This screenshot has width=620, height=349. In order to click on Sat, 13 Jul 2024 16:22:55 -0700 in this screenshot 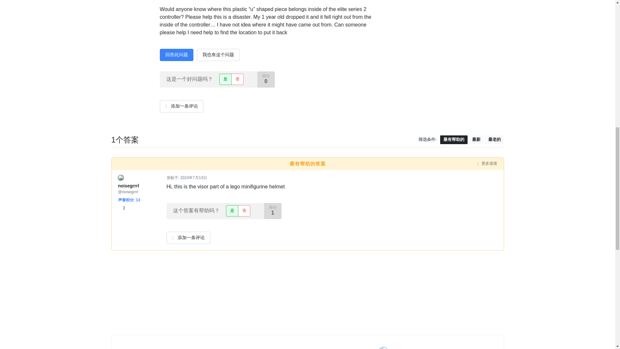, I will do `click(194, 178)`.